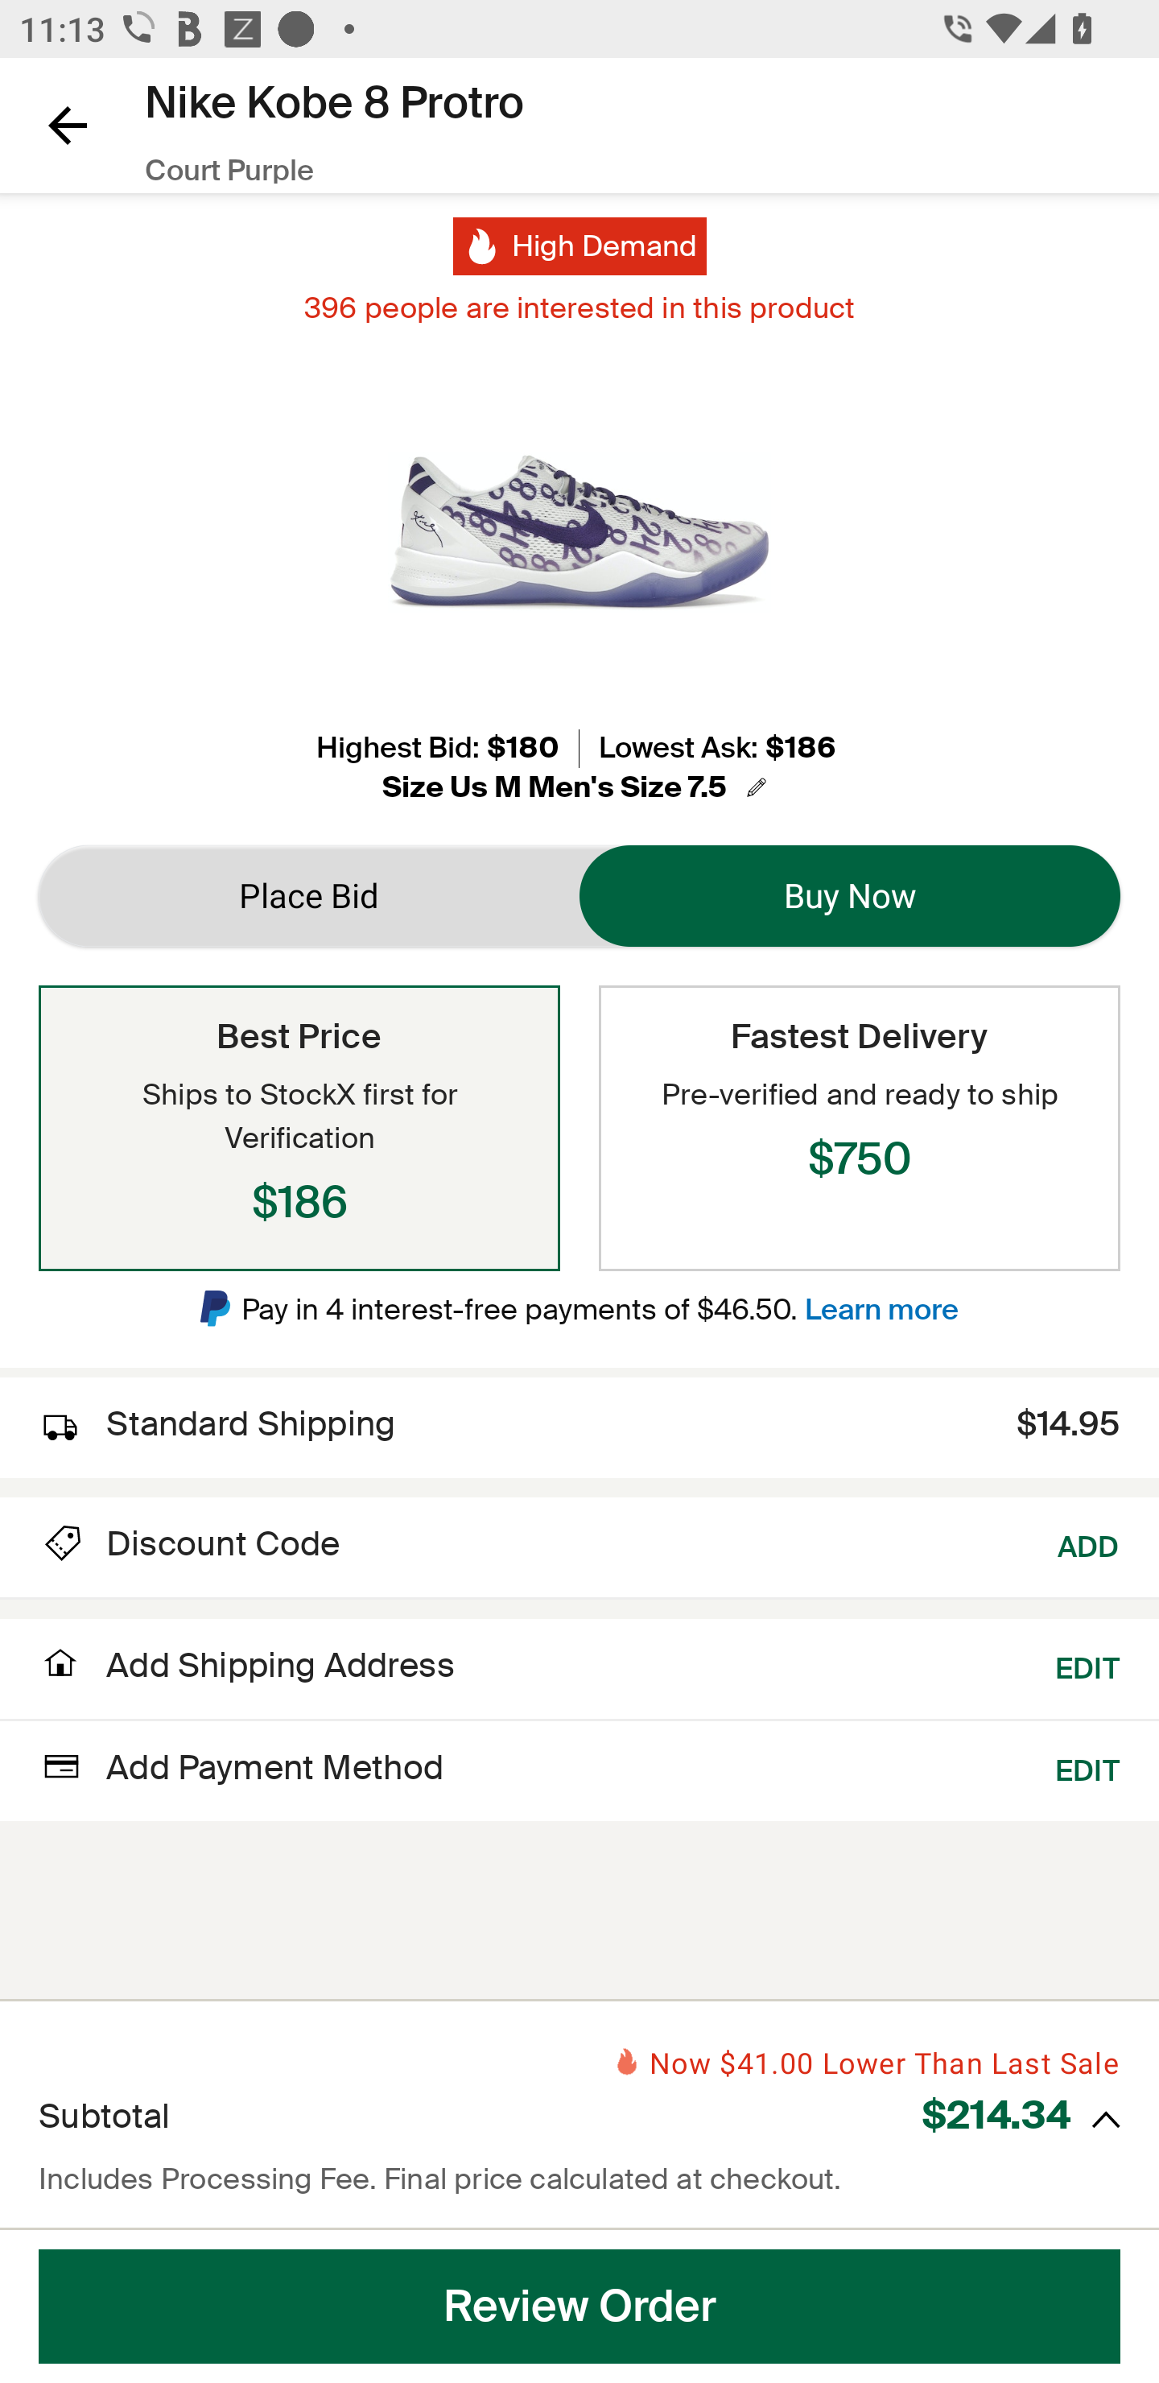 The height and width of the screenshot is (2383, 1159). What do you see at coordinates (241, 1766) in the screenshot?
I see `Edit Payment Icon Add Payment Method` at bounding box center [241, 1766].